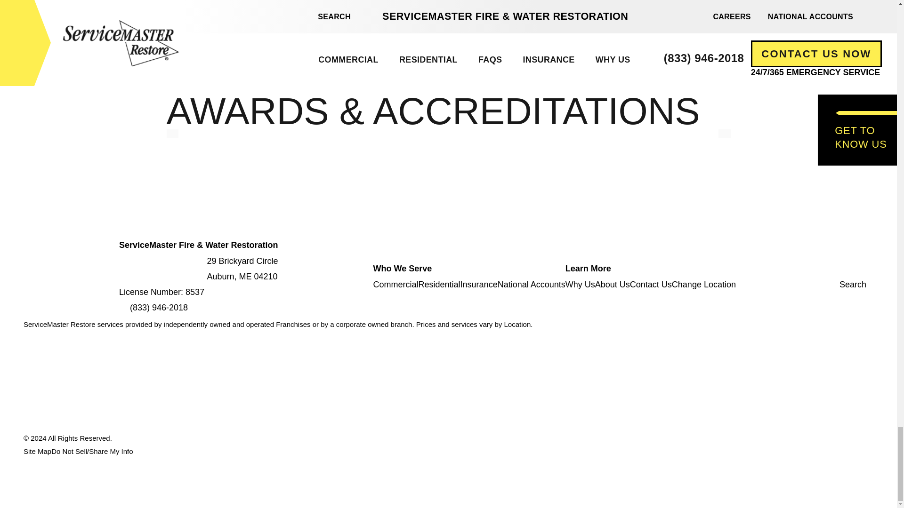  I want to click on Youtube, so click(835, 268).